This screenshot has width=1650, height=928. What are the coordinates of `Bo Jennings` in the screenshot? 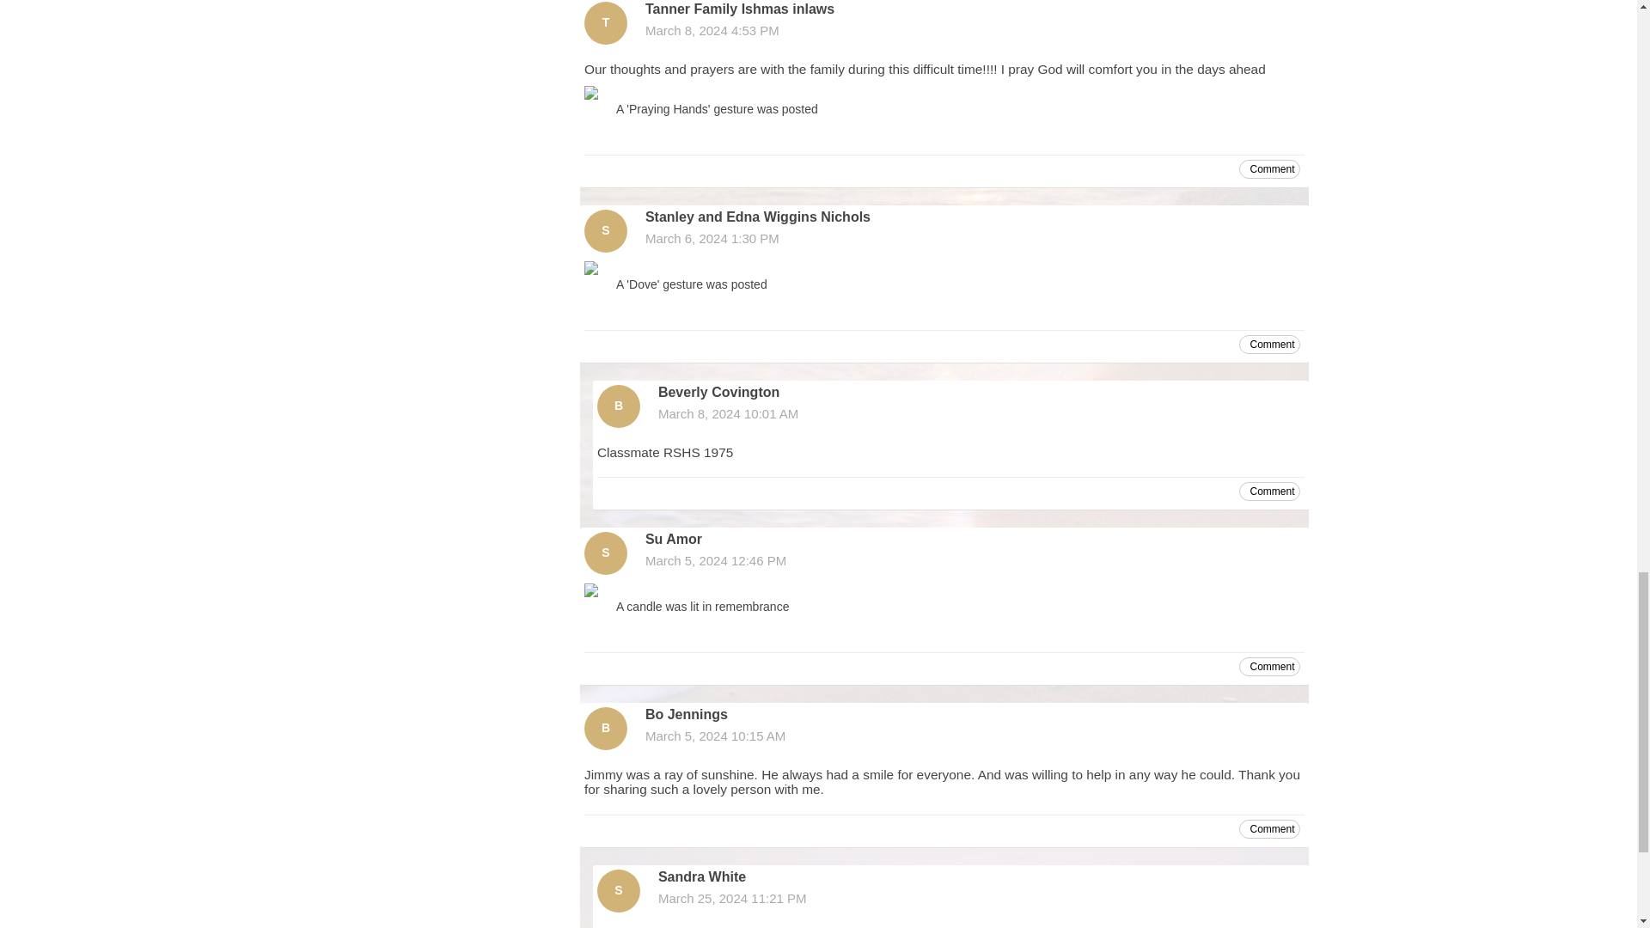 It's located at (605, 728).